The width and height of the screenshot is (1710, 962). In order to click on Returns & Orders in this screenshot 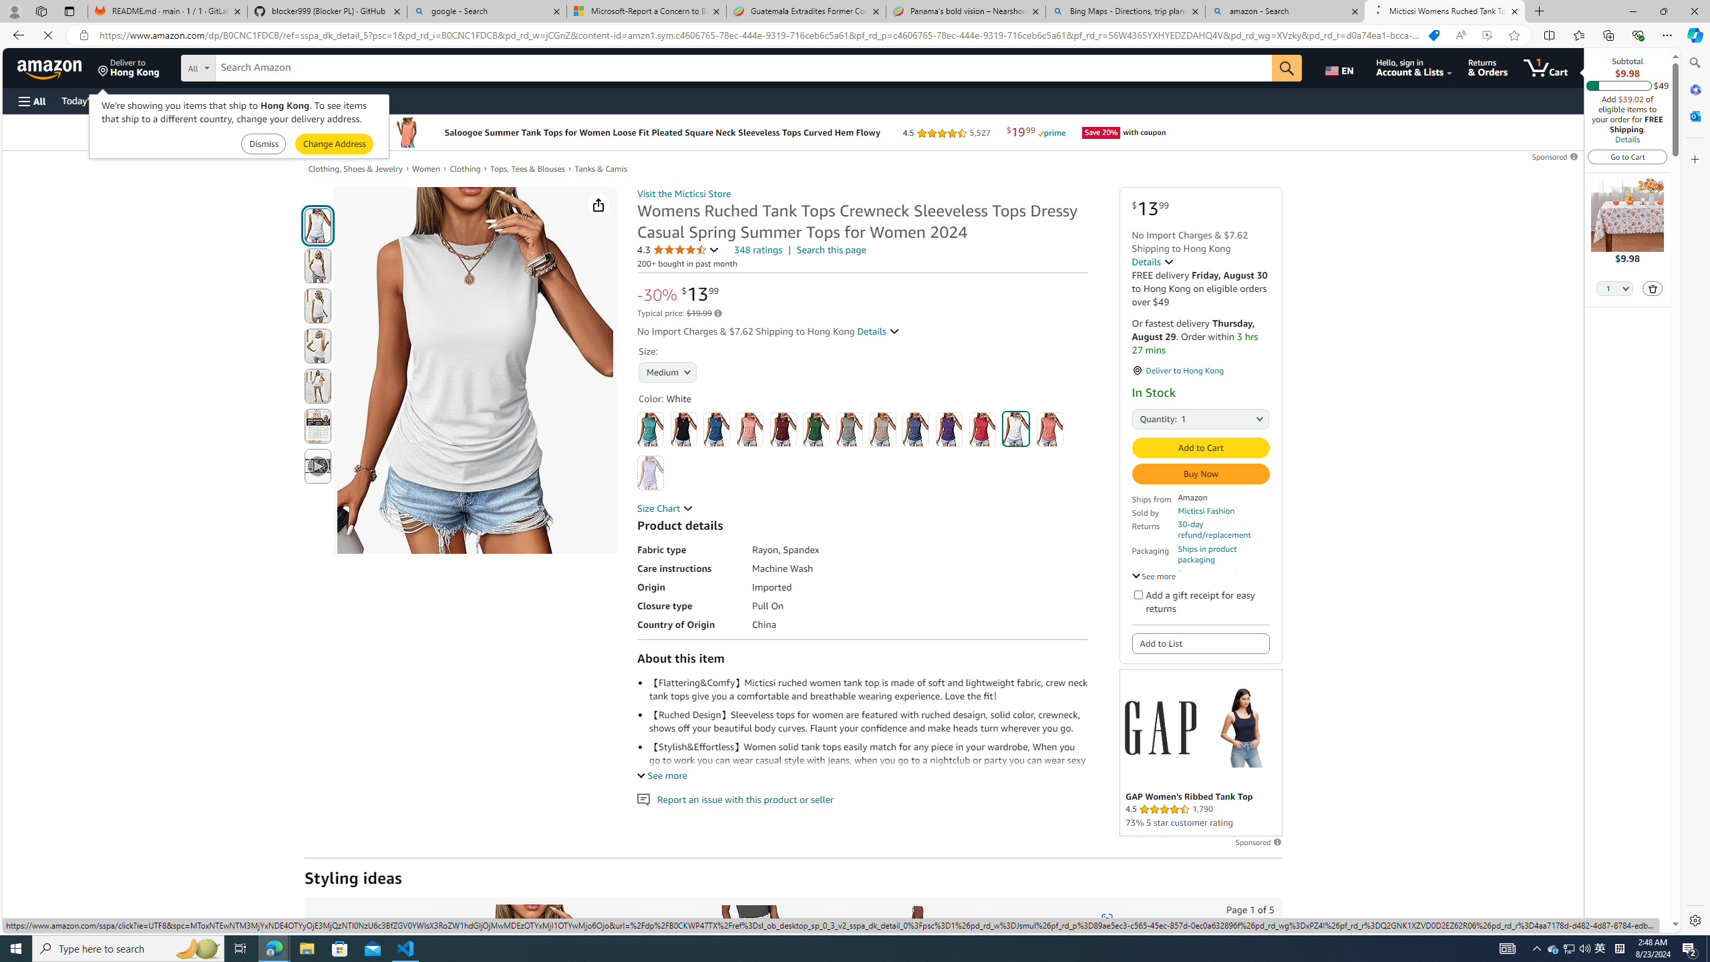, I will do `click(1487, 67)`.